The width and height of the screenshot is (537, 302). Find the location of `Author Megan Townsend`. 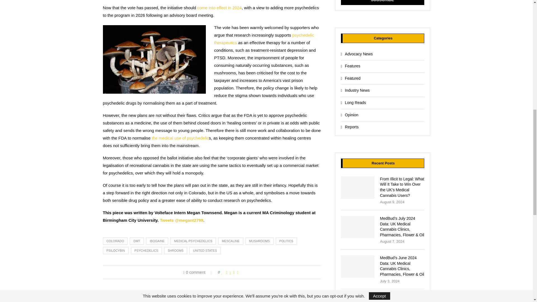

Author Megan Townsend is located at coordinates (156, 292).